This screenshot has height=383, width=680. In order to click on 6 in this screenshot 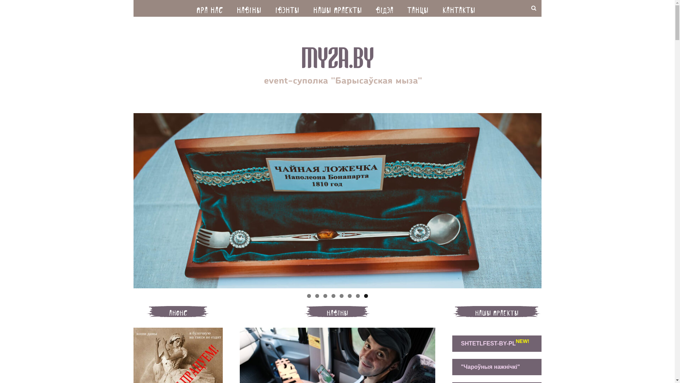, I will do `click(350, 296)`.